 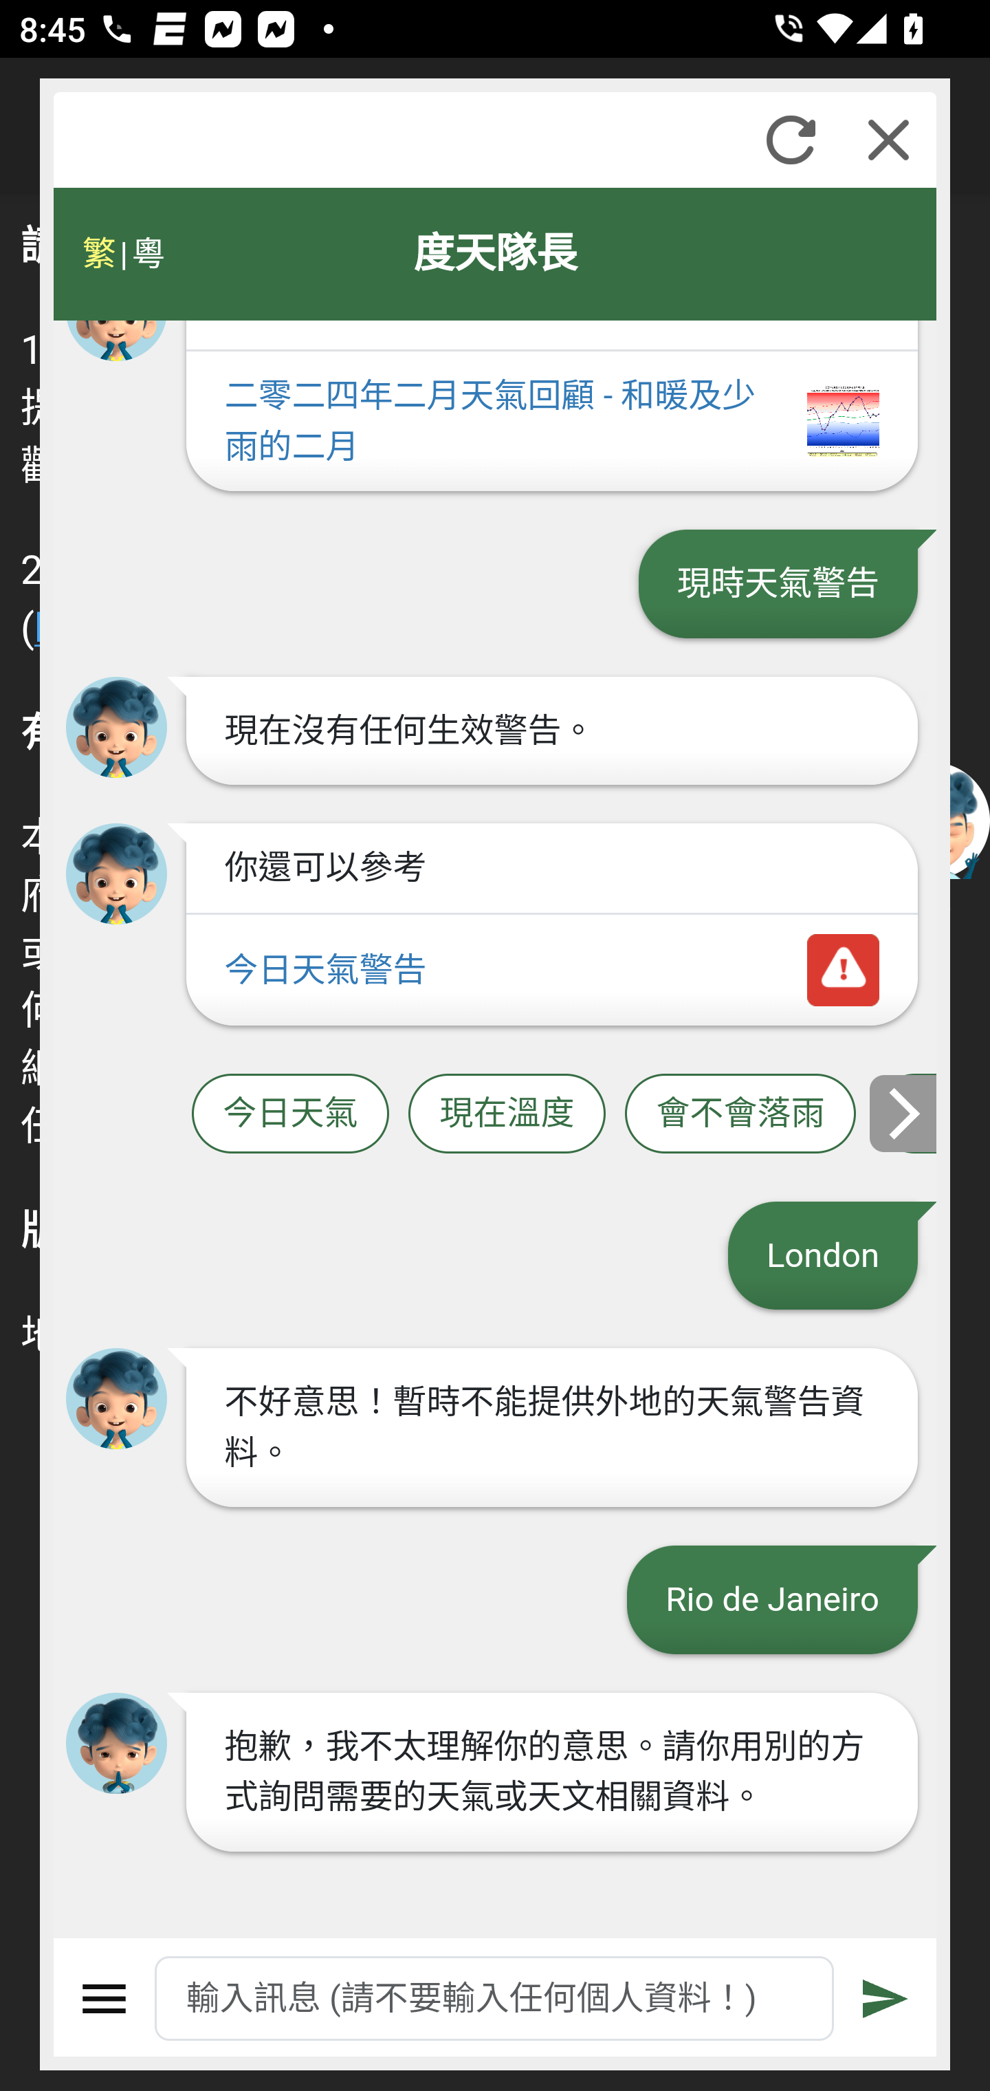 I want to click on 遞交, so click(x=886, y=1999).